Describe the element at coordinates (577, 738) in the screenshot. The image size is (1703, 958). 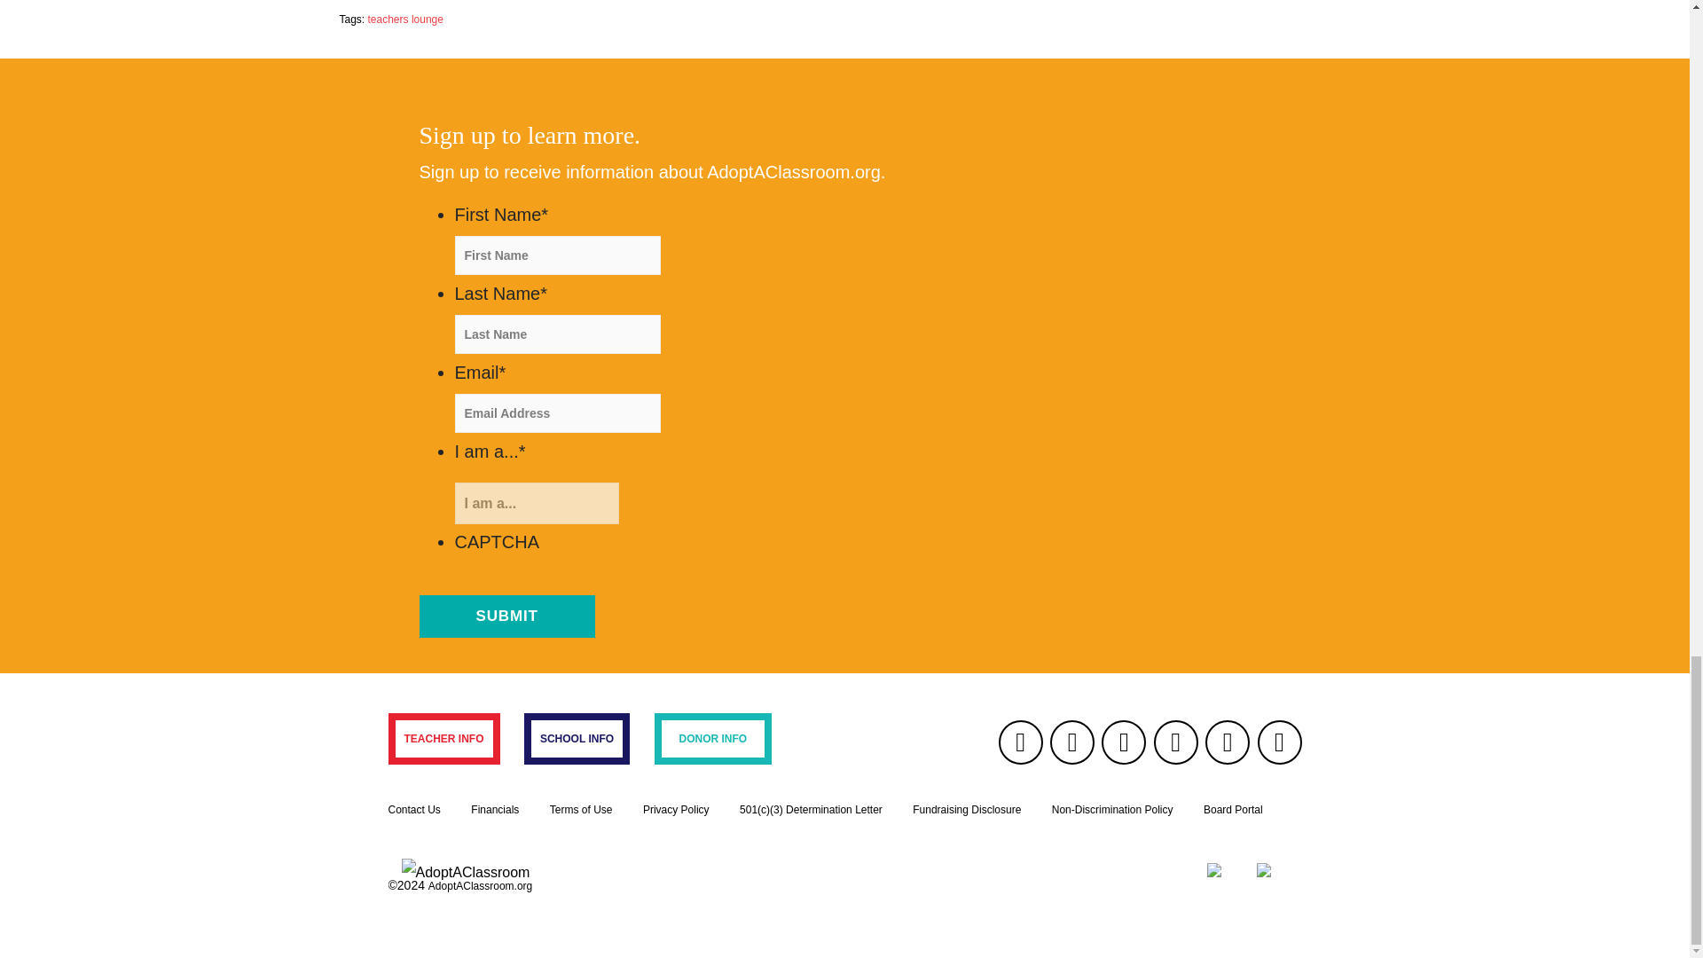
I see `SCHOOL INFO` at that location.